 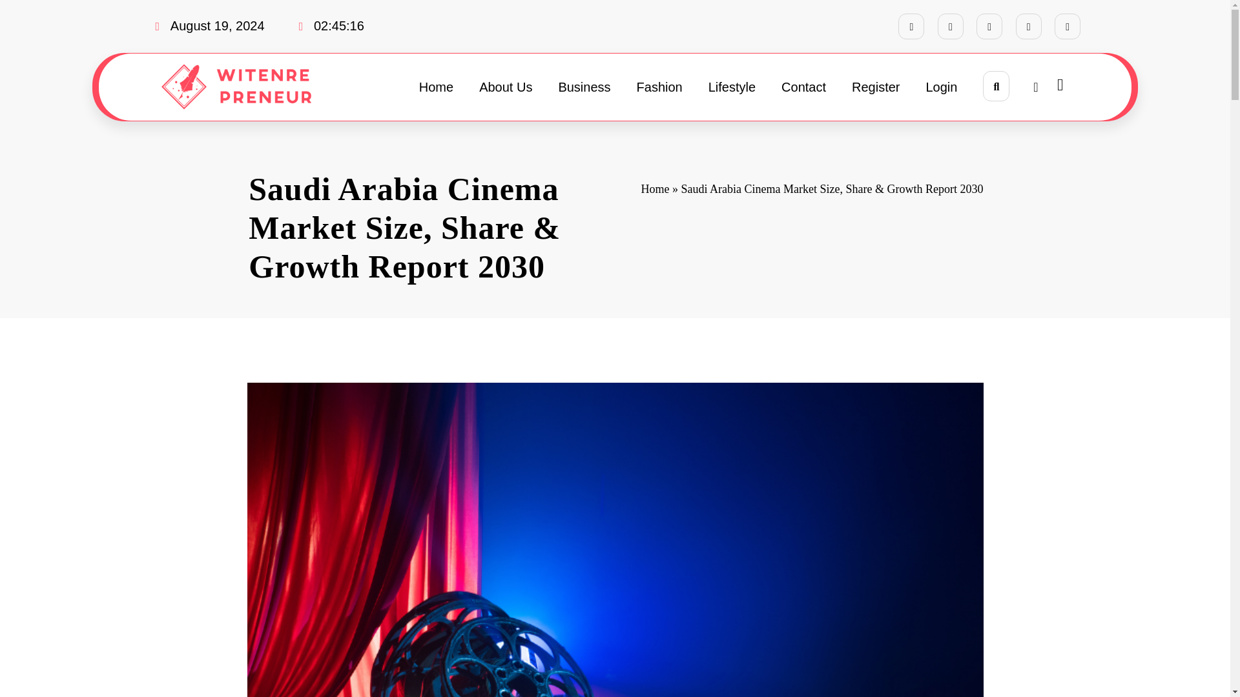 I want to click on Login, so click(x=942, y=86).